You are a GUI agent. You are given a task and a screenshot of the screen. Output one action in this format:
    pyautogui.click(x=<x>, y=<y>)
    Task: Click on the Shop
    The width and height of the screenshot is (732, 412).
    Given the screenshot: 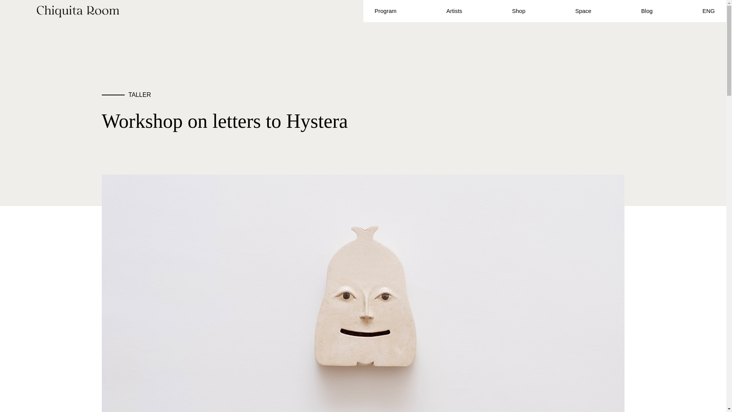 What is the action you would take?
    pyautogui.click(x=518, y=11)
    